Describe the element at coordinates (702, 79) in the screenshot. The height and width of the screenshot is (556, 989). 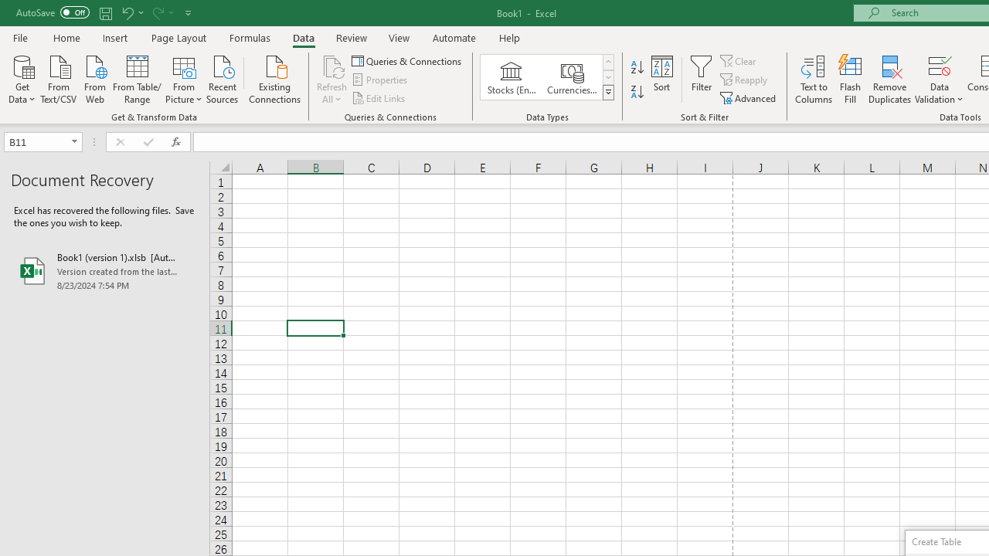
I see `Filter` at that location.